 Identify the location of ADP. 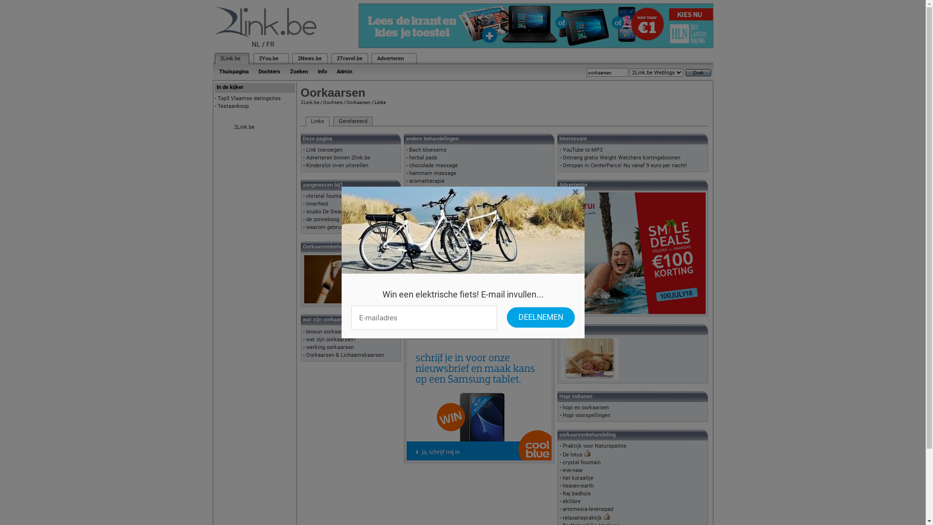
(414, 259).